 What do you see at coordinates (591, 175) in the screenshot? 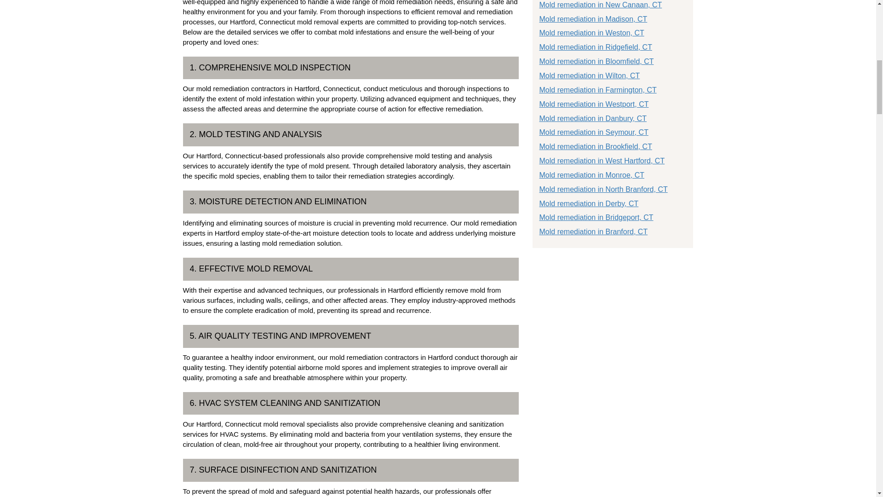
I see `Mold remediation in Monroe, CT` at bounding box center [591, 175].